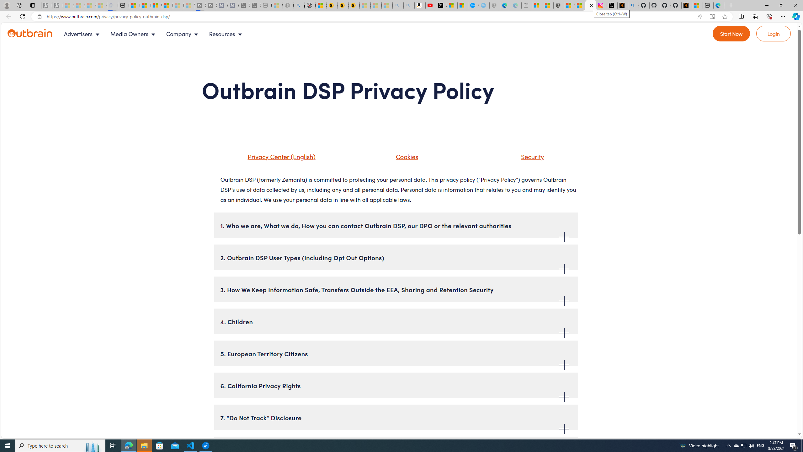 The image size is (803, 452). I want to click on 8. EU-US Data Protection Framework (DPF) Participation, so click(396, 449).